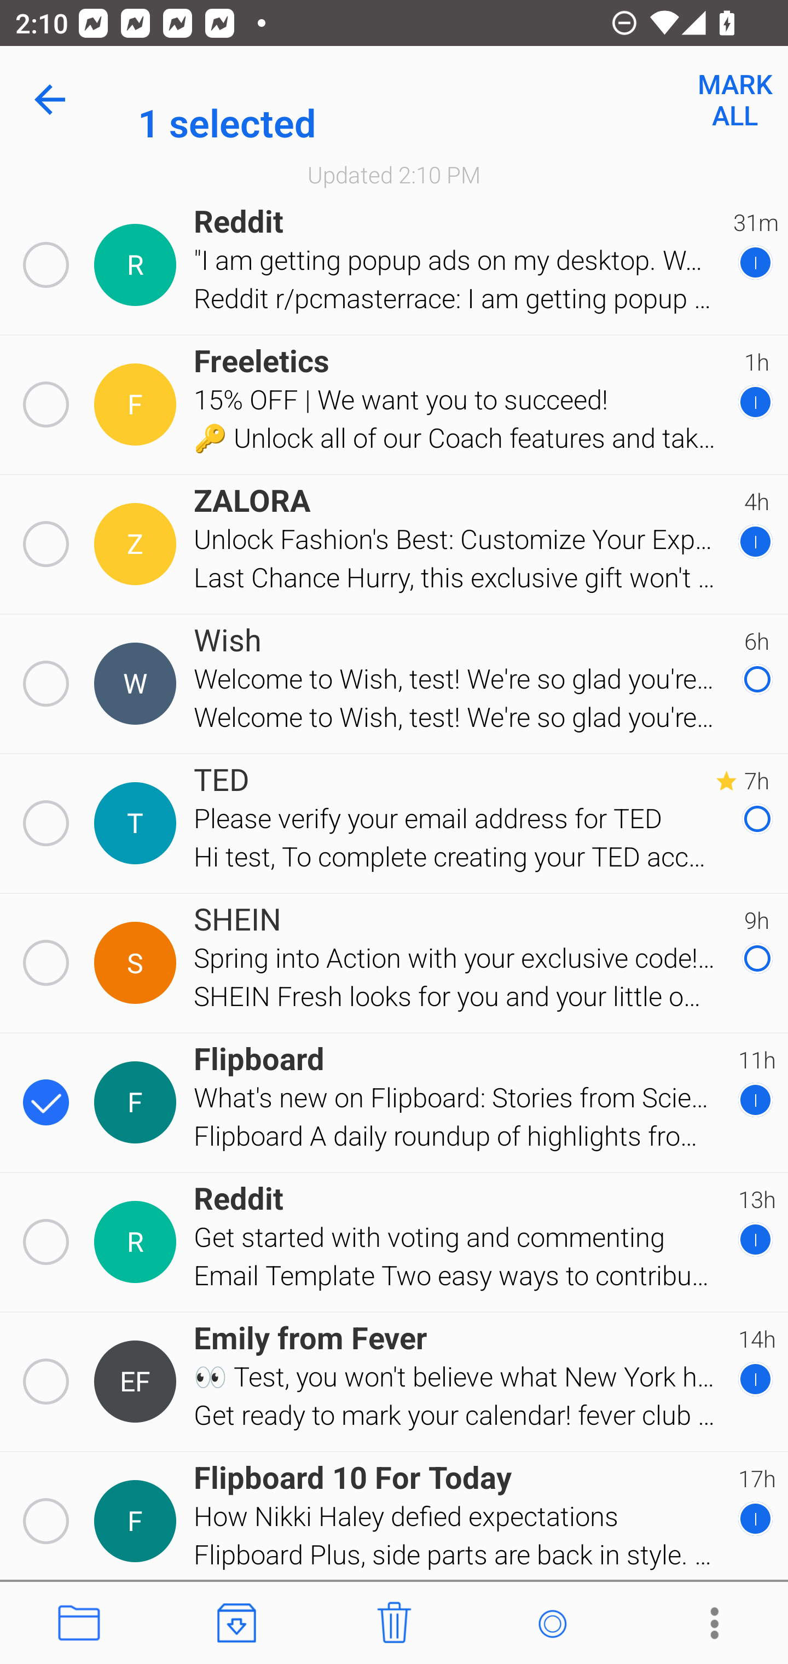 The width and height of the screenshot is (788, 1664). What do you see at coordinates (138, 265) in the screenshot?
I see `Contact Details` at bounding box center [138, 265].